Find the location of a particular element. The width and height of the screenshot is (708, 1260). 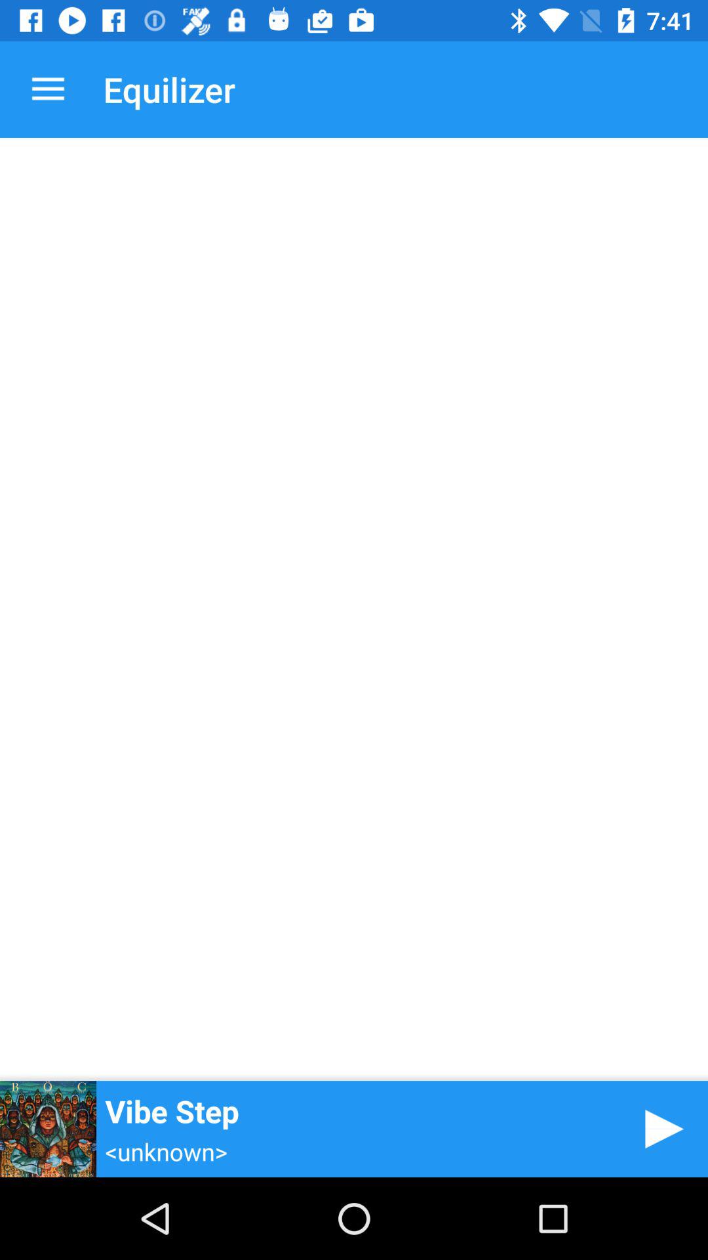

press icon to the right of the vibe step item is located at coordinates (659, 1129).